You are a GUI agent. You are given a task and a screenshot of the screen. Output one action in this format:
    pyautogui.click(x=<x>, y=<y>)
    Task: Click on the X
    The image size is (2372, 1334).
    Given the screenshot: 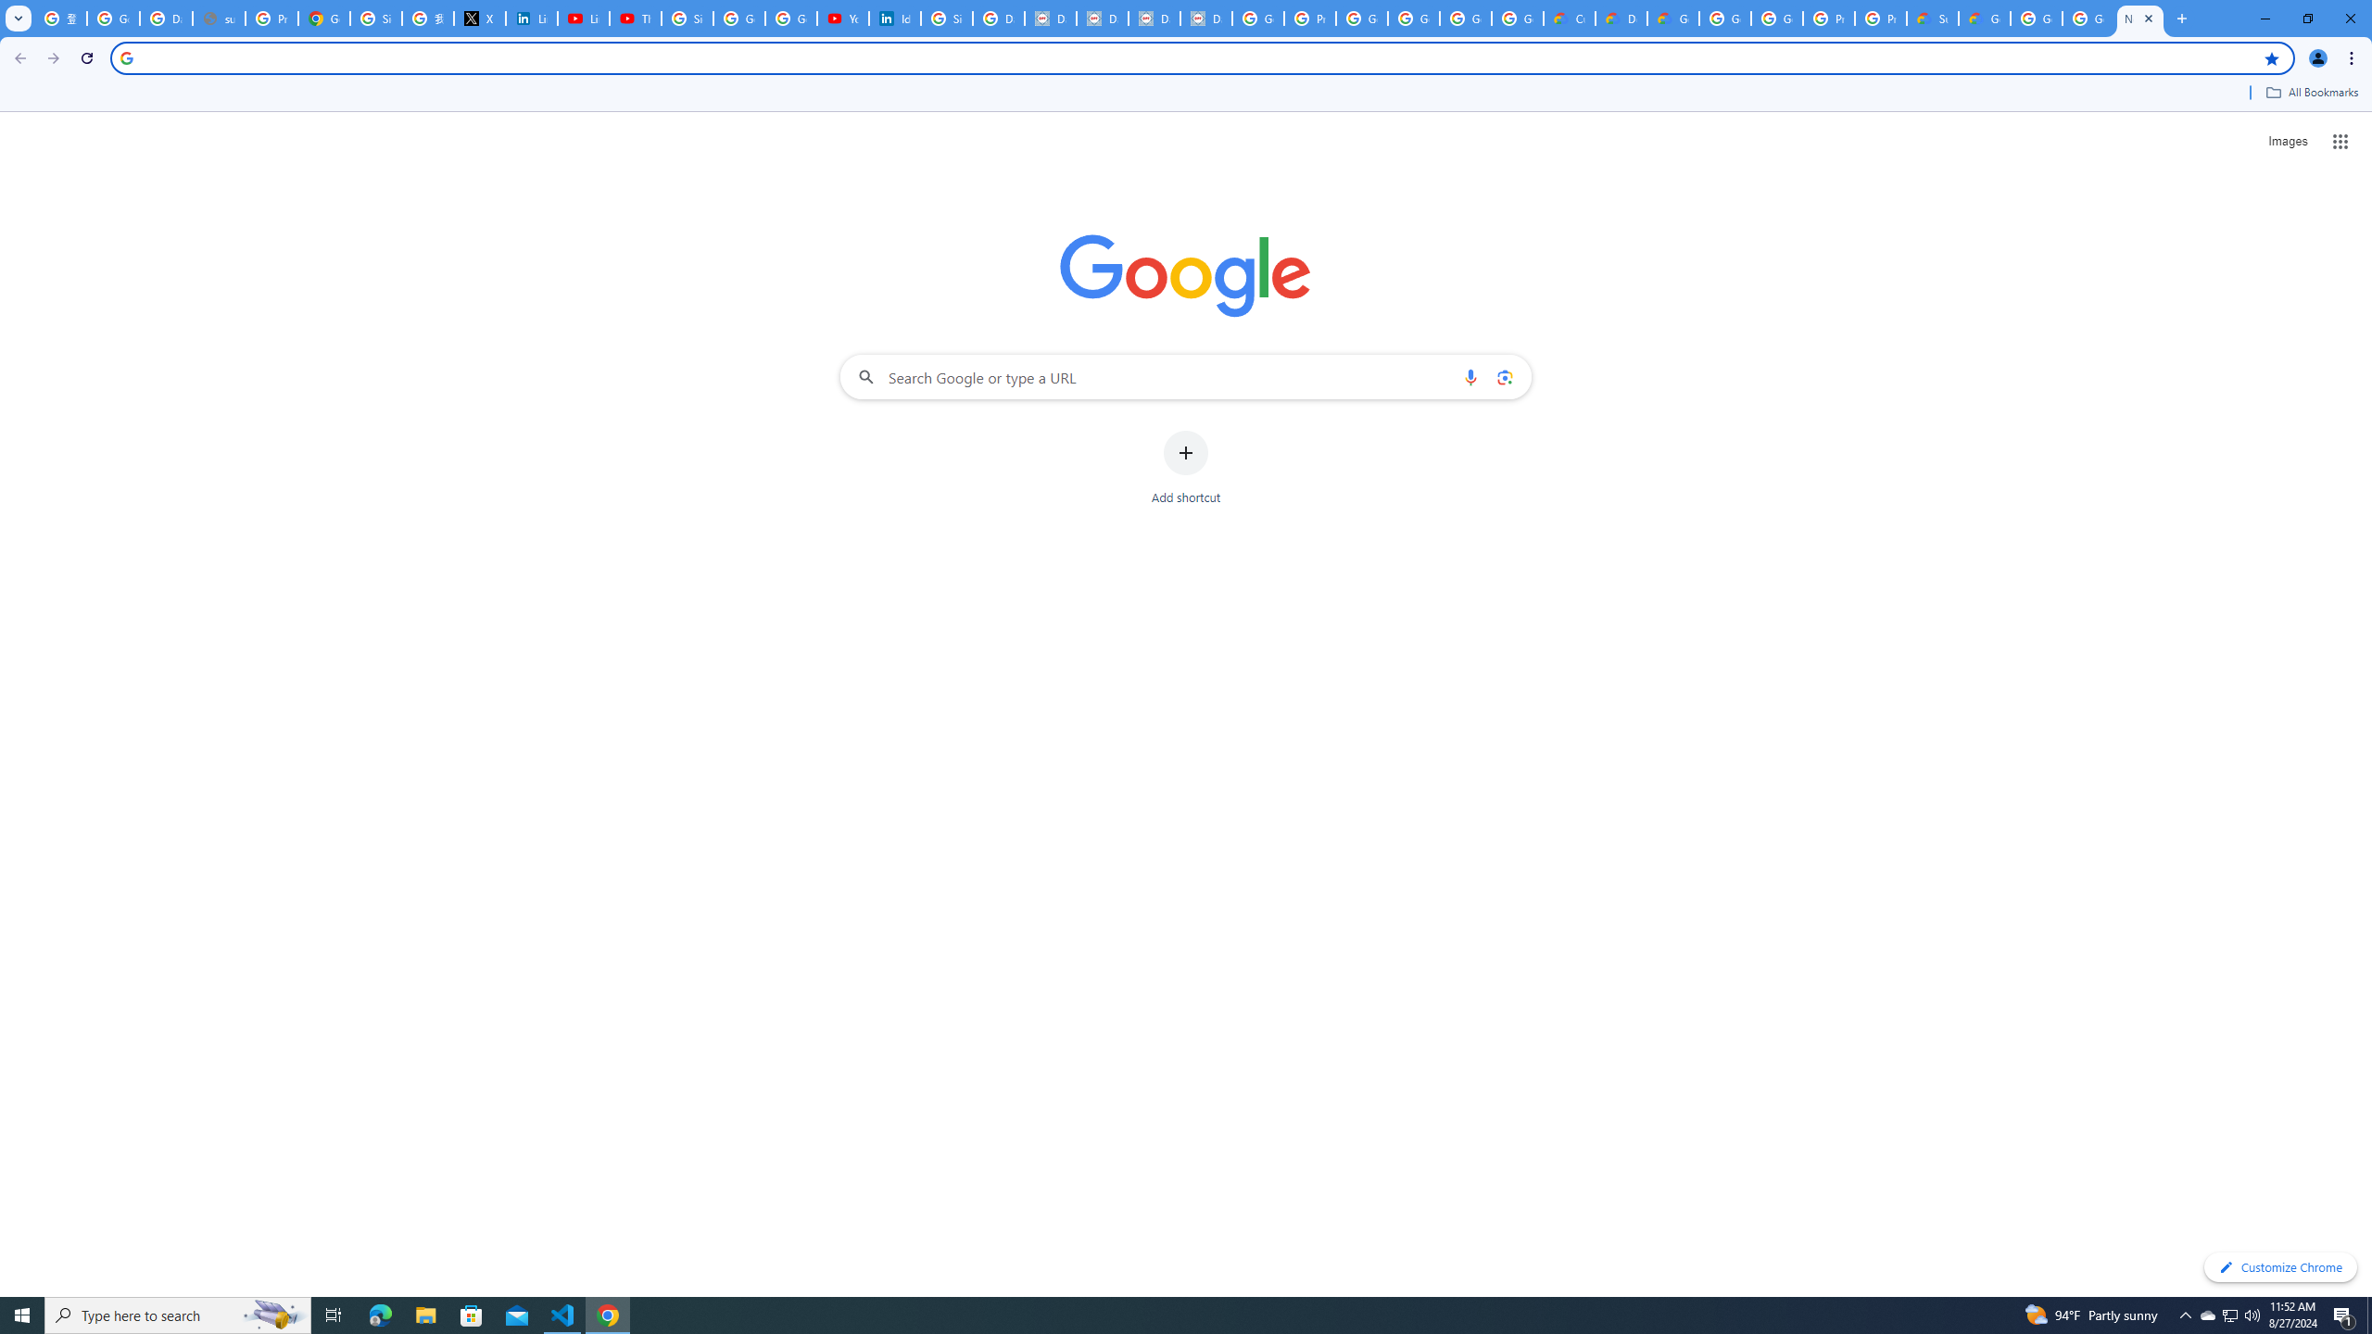 What is the action you would take?
    pyautogui.click(x=480, y=19)
    